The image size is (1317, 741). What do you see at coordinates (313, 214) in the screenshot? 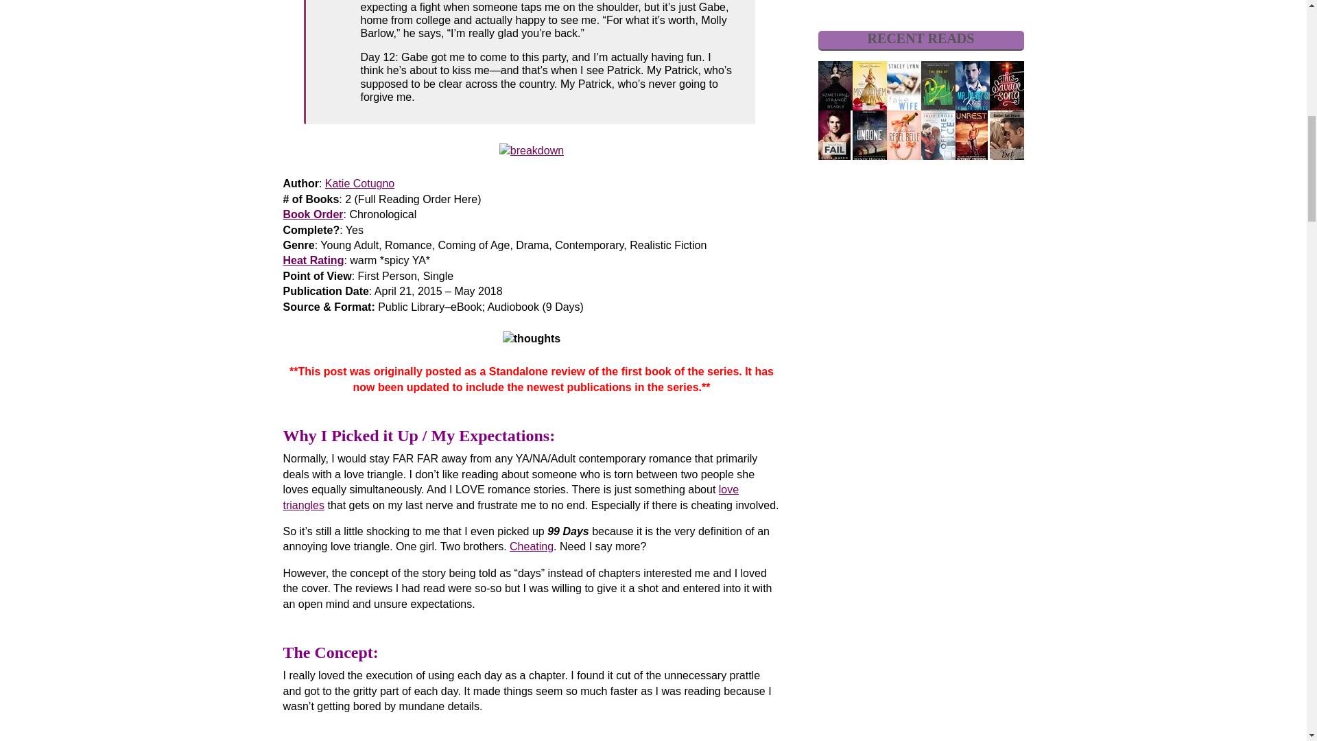
I see `What does this mean?` at bounding box center [313, 214].